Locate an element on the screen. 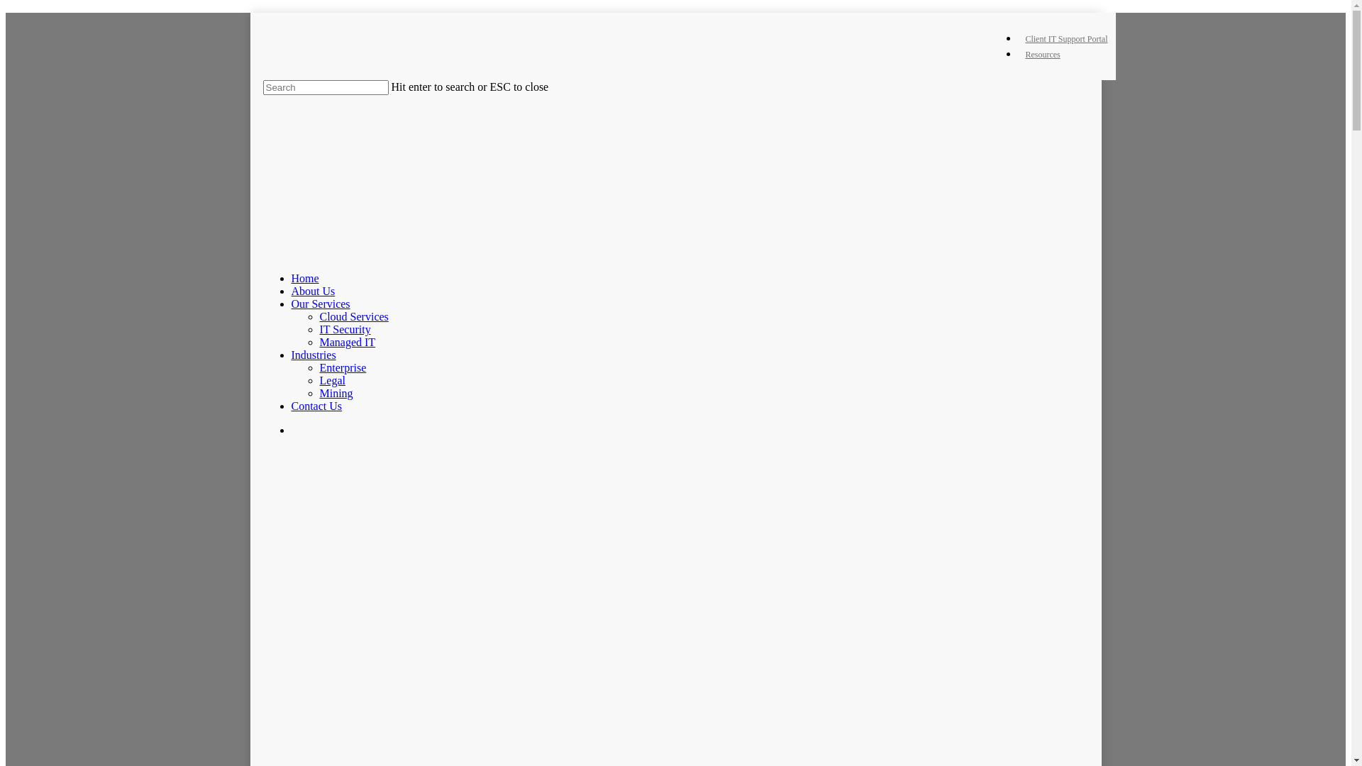 The image size is (1362, 766). About Us is located at coordinates (313, 291).